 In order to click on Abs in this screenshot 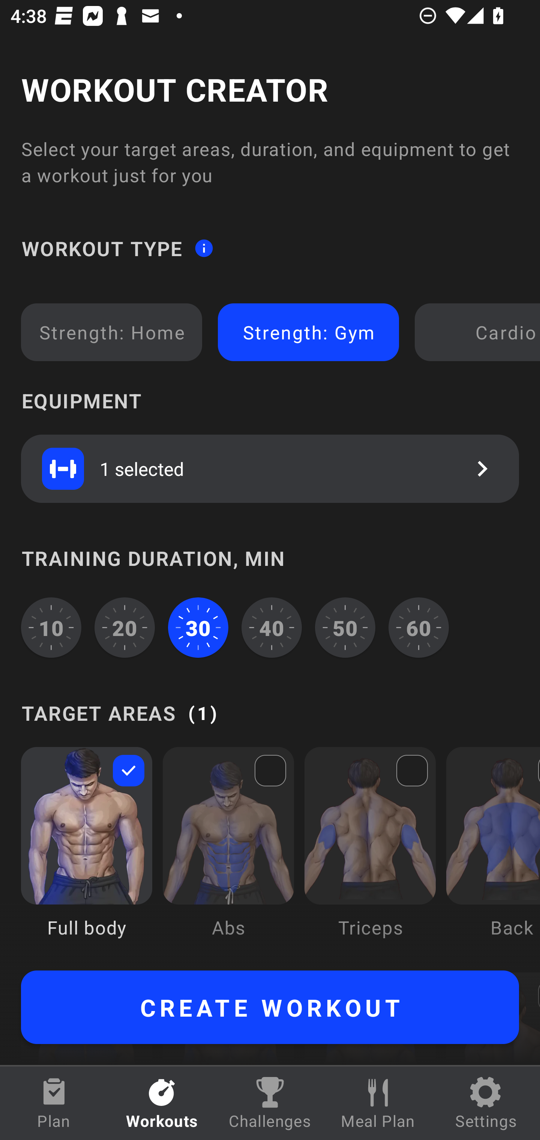, I will do `click(228, 853)`.